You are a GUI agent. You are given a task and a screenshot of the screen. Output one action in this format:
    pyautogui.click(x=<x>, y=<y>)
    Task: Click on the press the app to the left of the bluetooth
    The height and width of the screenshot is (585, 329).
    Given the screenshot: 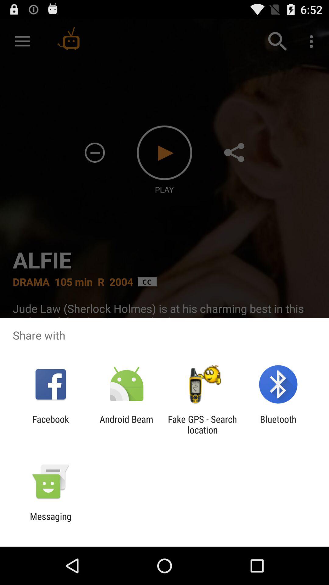 What is the action you would take?
    pyautogui.click(x=202, y=424)
    